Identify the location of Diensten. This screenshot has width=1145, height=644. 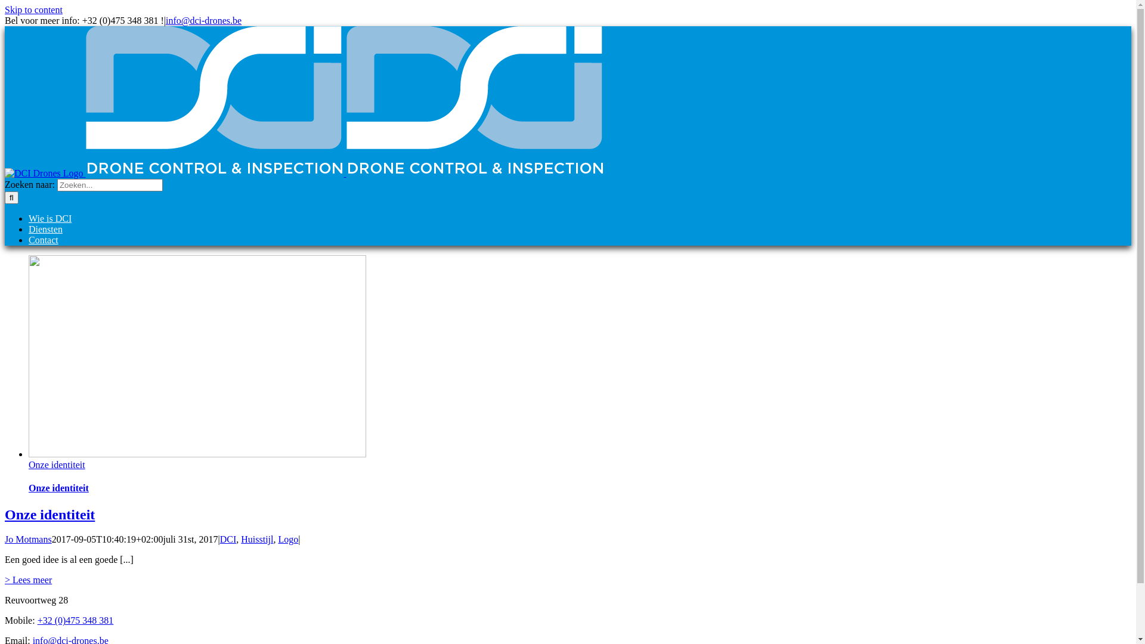
(45, 229).